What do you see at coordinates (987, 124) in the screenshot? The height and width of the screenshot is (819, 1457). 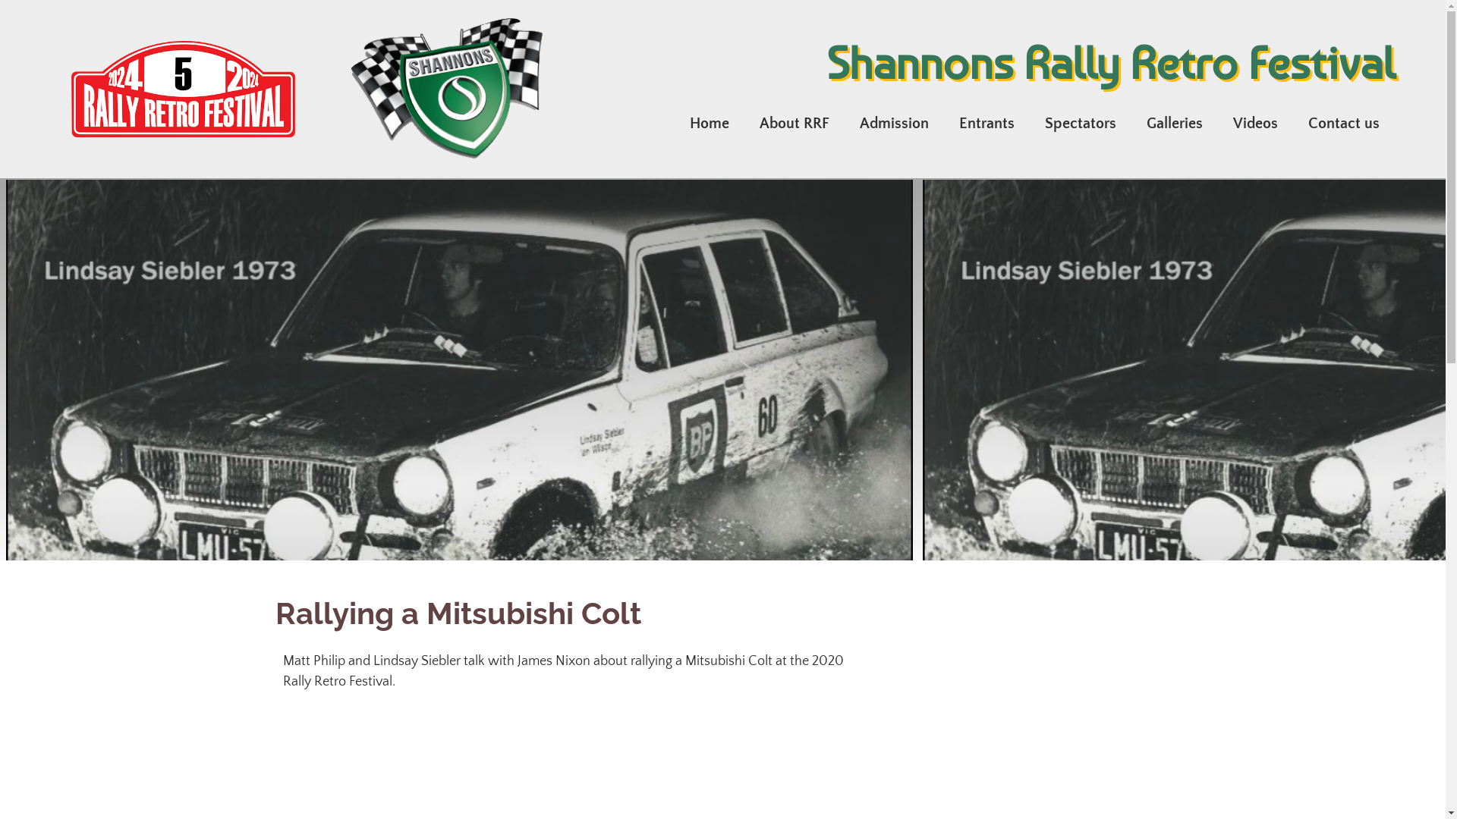 I see `Entrants` at bounding box center [987, 124].